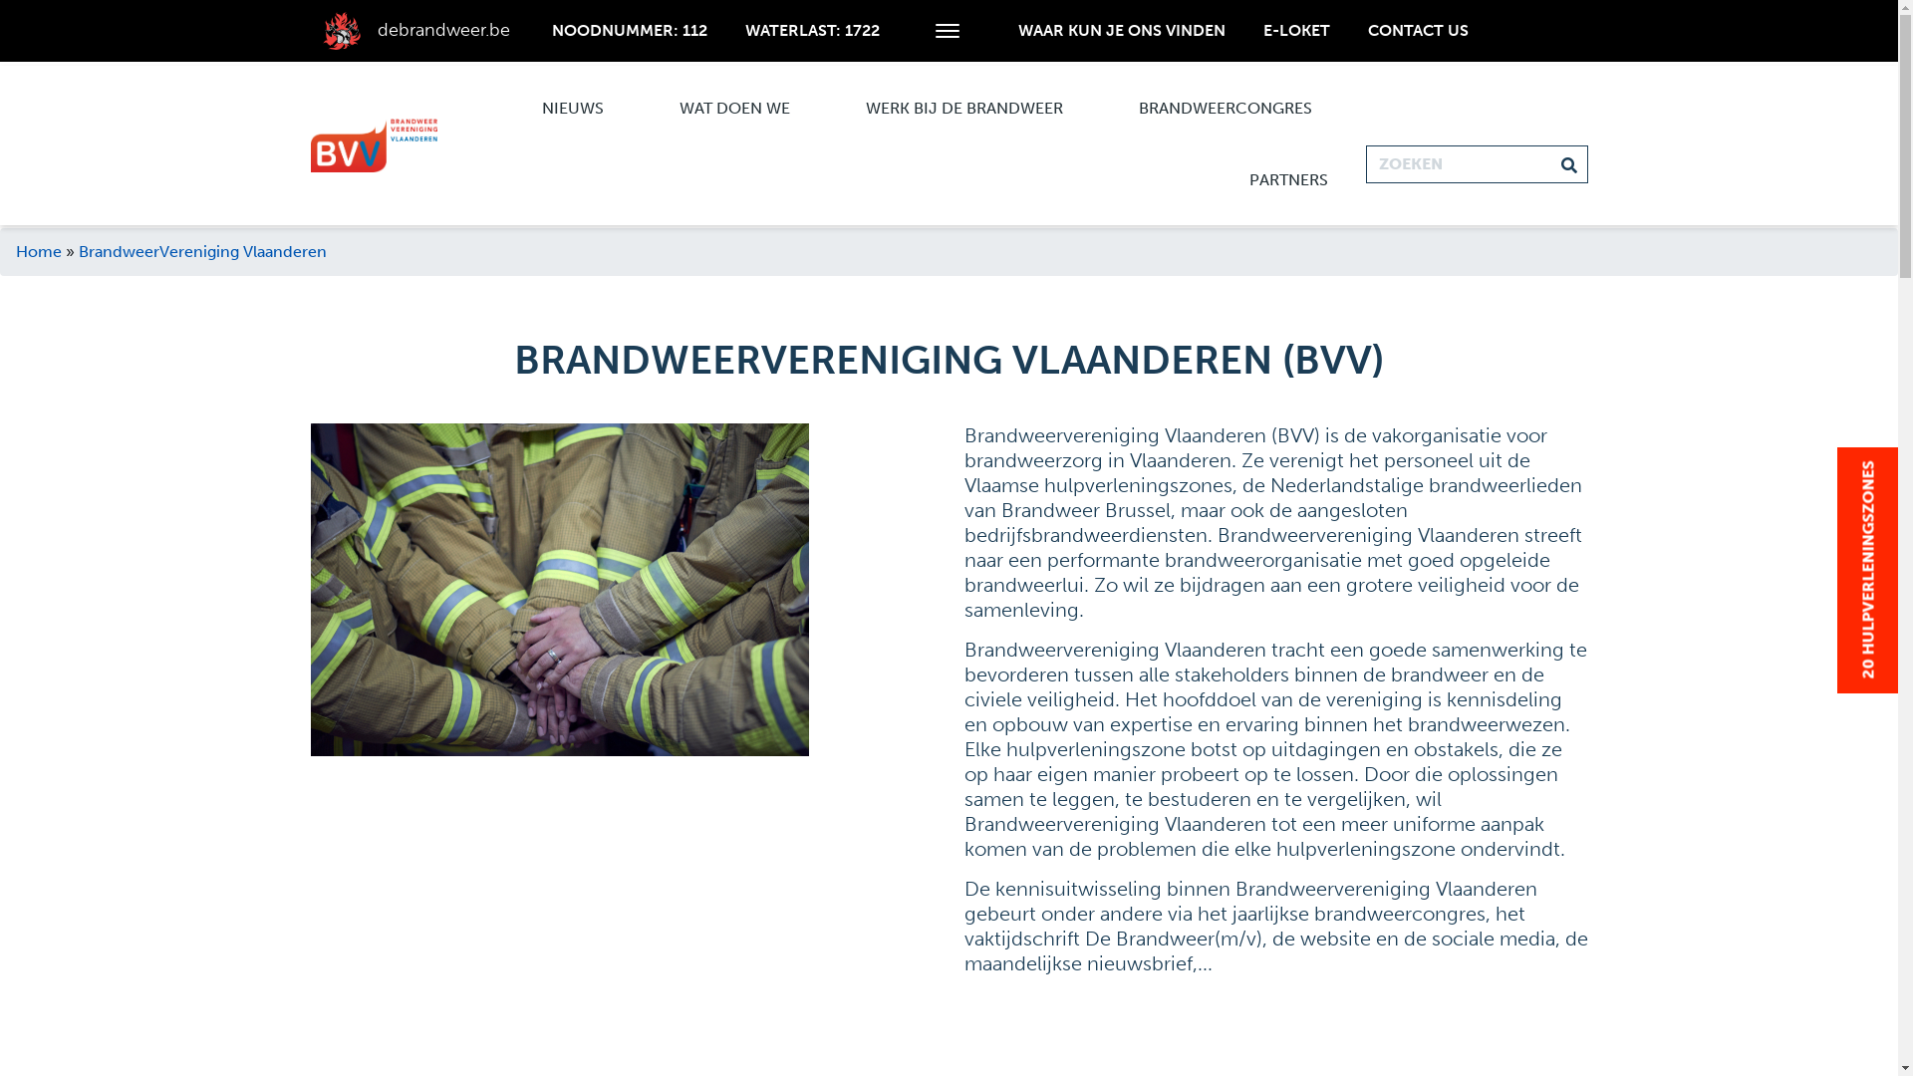  Describe the element at coordinates (735, 108) in the screenshot. I see `WAT DOEN WE` at that location.